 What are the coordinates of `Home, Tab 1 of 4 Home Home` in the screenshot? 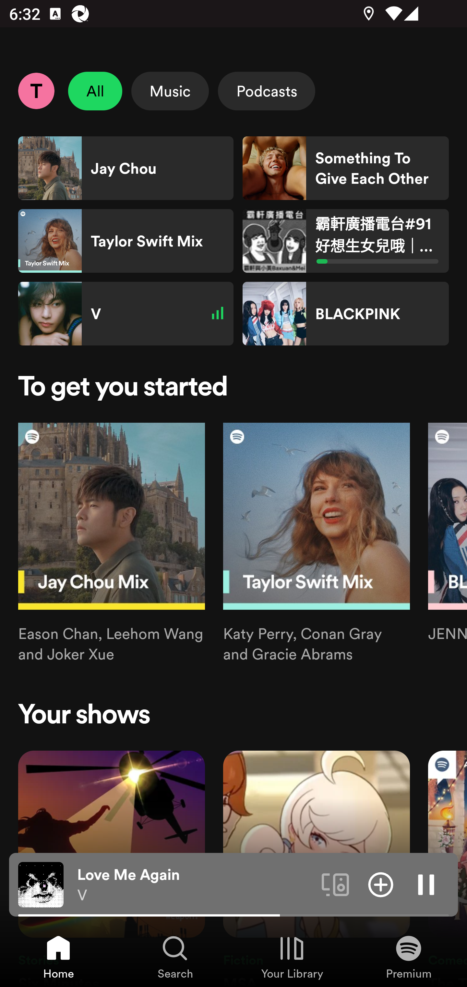 It's located at (58, 956).